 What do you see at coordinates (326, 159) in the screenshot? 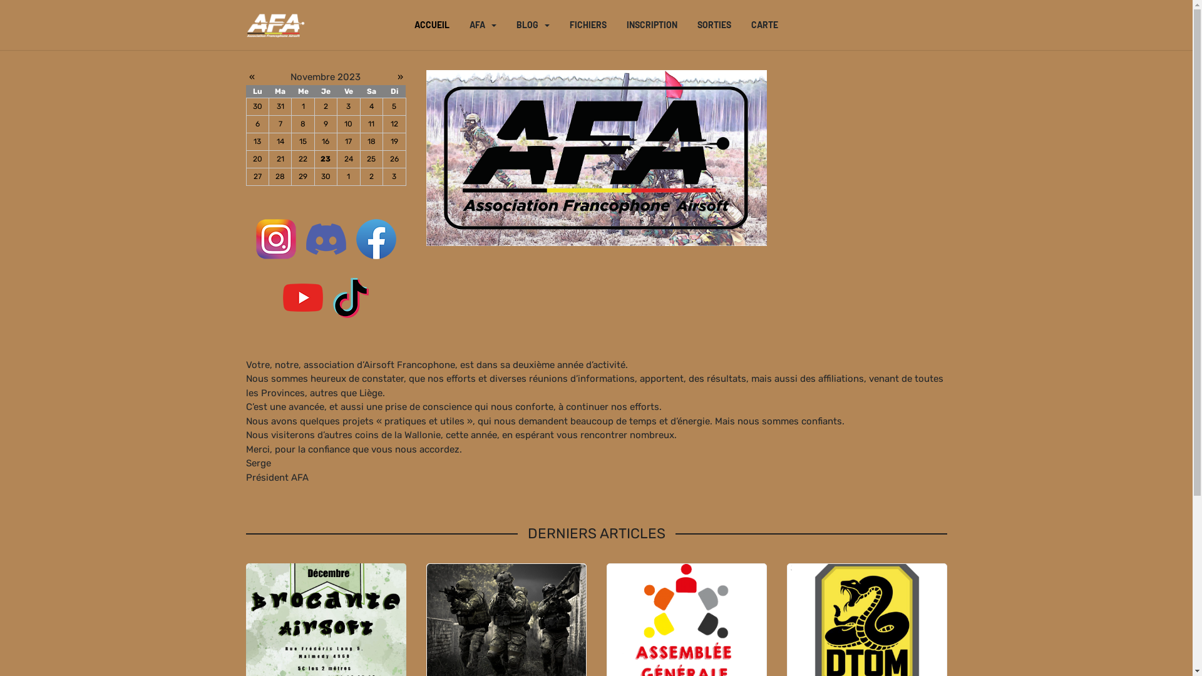
I see `23` at bounding box center [326, 159].